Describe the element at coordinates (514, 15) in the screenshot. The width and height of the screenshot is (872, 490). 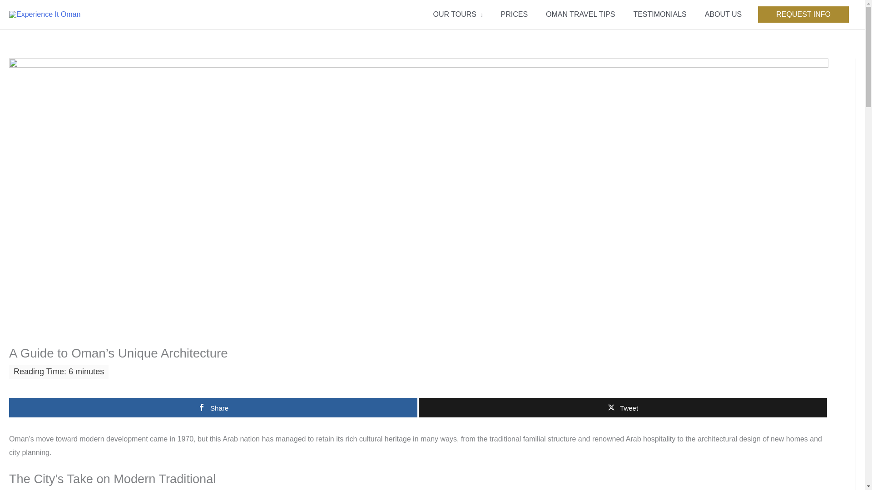
I see `PRICES` at that location.